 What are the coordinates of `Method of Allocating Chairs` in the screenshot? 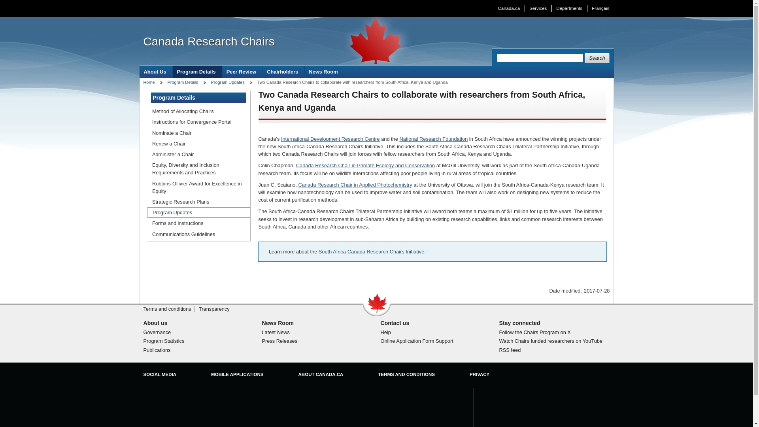 It's located at (198, 111).